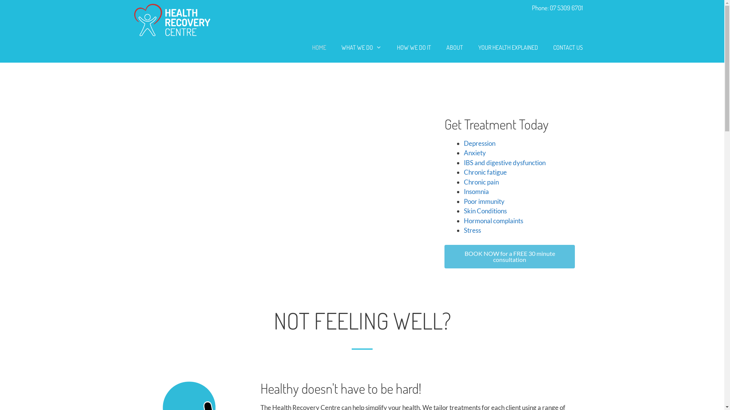 The width and height of the screenshot is (730, 410). What do you see at coordinates (480, 143) in the screenshot?
I see `Depression` at bounding box center [480, 143].